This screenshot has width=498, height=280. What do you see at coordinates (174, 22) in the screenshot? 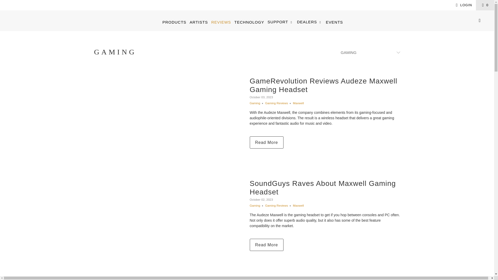
I see `PRODUCTS` at bounding box center [174, 22].